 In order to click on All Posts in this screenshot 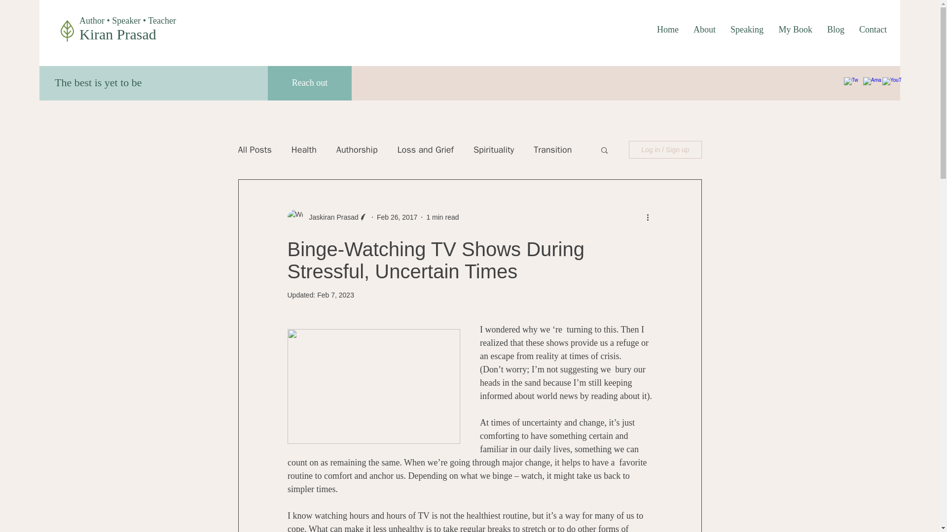, I will do `click(254, 150)`.